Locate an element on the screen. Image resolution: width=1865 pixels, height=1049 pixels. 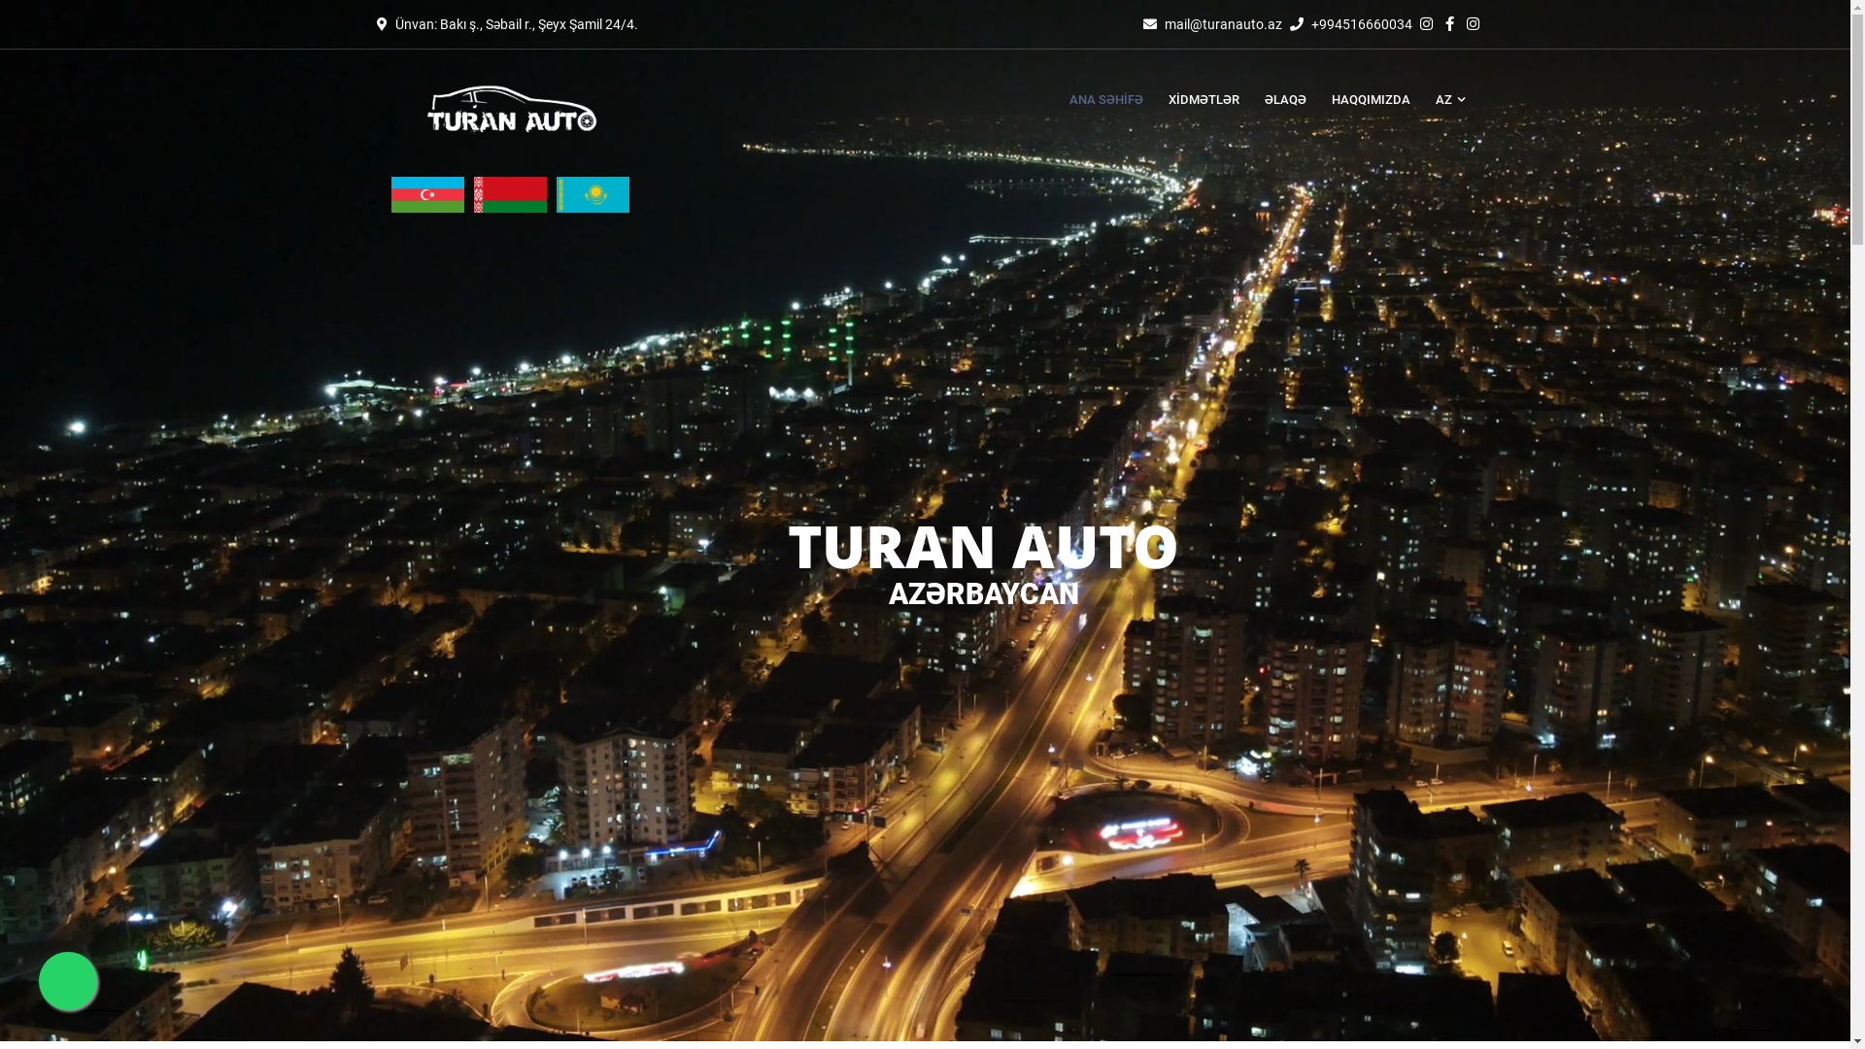
HAQQIMIZDA is located at coordinates (1372, 100).